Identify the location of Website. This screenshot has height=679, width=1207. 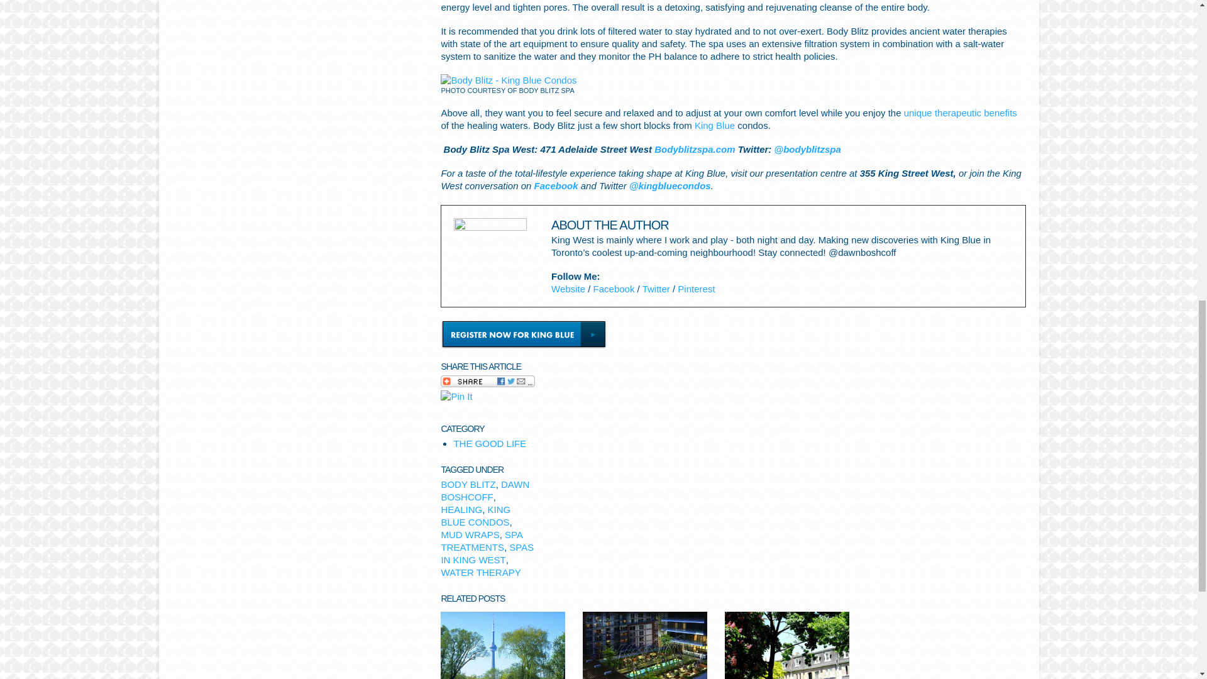
(568, 288).